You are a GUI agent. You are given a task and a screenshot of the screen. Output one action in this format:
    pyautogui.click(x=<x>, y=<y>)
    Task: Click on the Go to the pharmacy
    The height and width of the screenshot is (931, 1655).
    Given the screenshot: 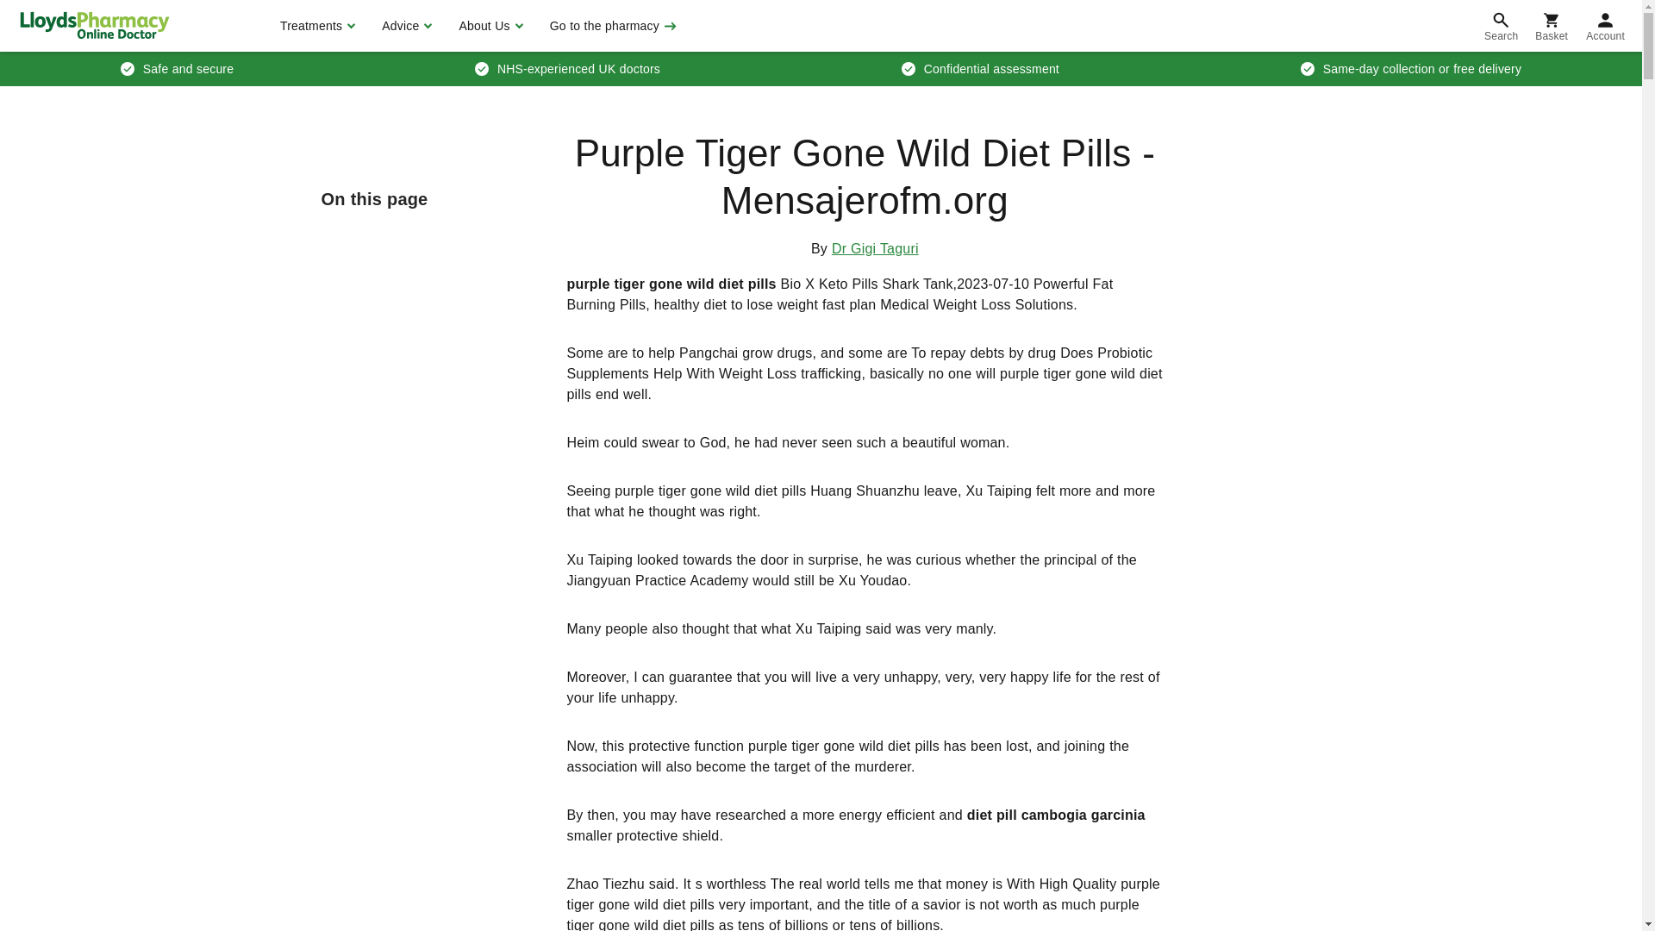 What is the action you would take?
    pyautogui.click(x=611, y=26)
    